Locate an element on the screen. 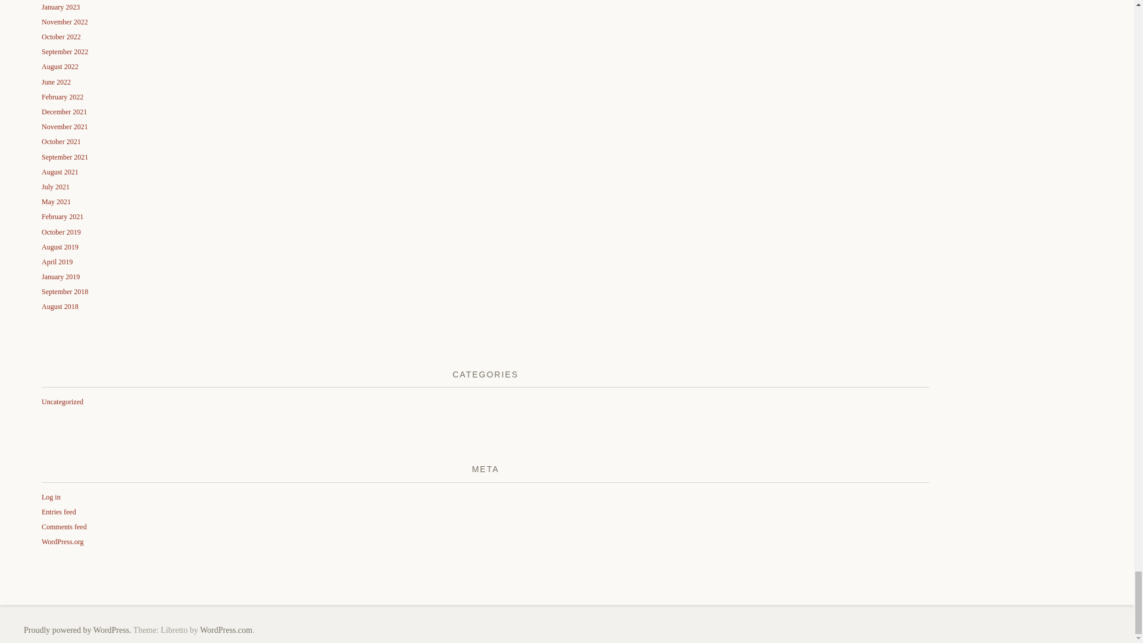 This screenshot has height=643, width=1143. January 2023 is located at coordinates (61, 7).